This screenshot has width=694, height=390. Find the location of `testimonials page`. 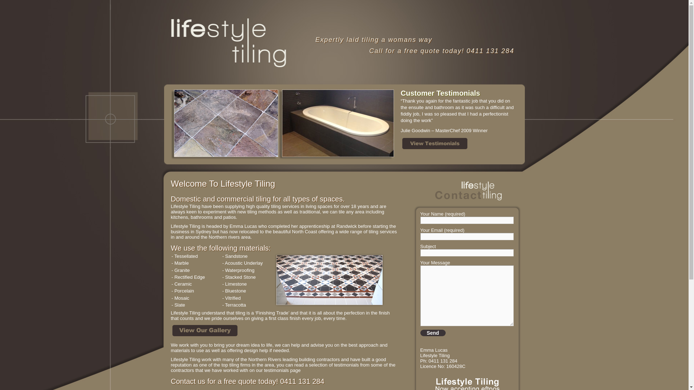

testimonials page is located at coordinates (378, 370).